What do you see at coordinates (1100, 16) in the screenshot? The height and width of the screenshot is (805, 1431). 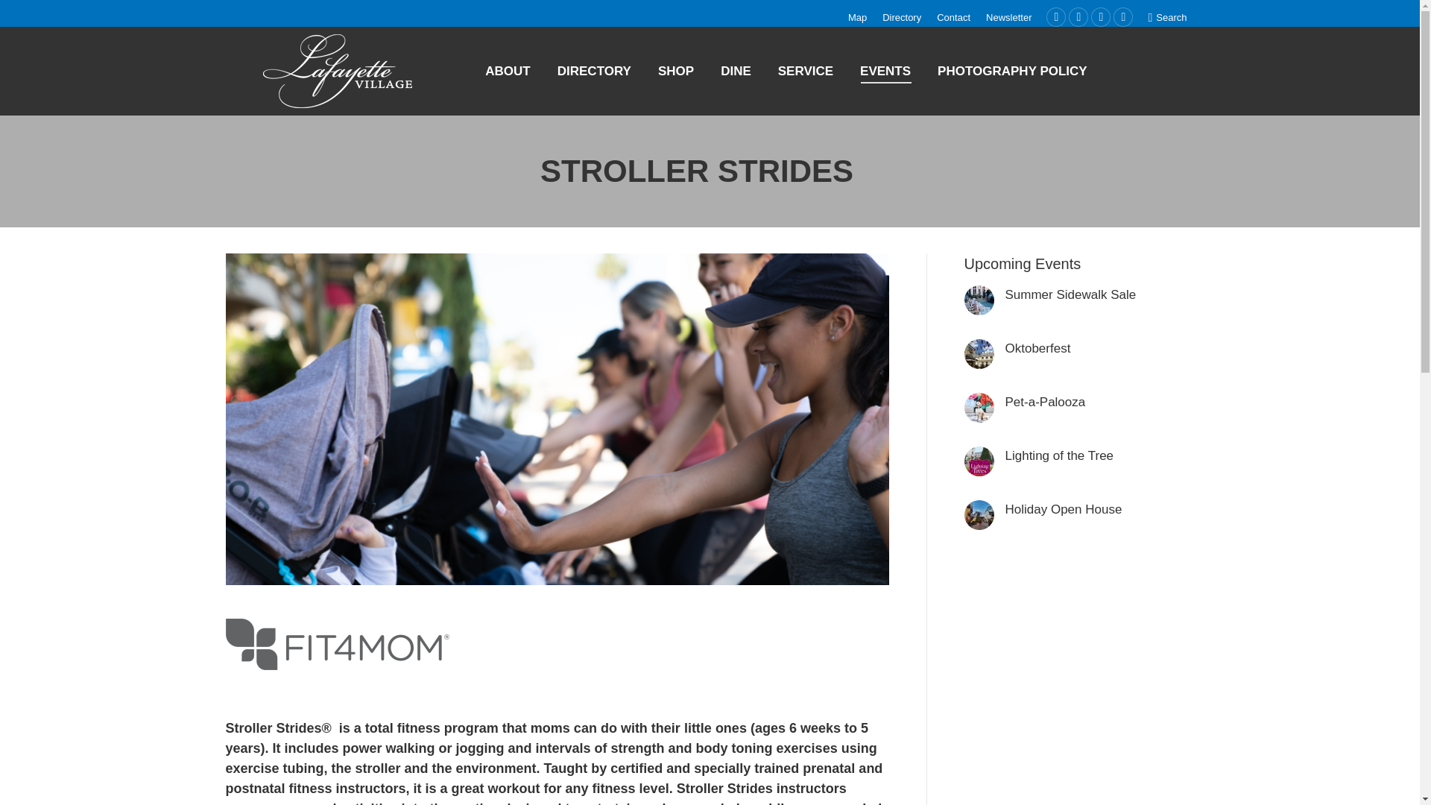 I see `Instagram page opens in new window` at bounding box center [1100, 16].